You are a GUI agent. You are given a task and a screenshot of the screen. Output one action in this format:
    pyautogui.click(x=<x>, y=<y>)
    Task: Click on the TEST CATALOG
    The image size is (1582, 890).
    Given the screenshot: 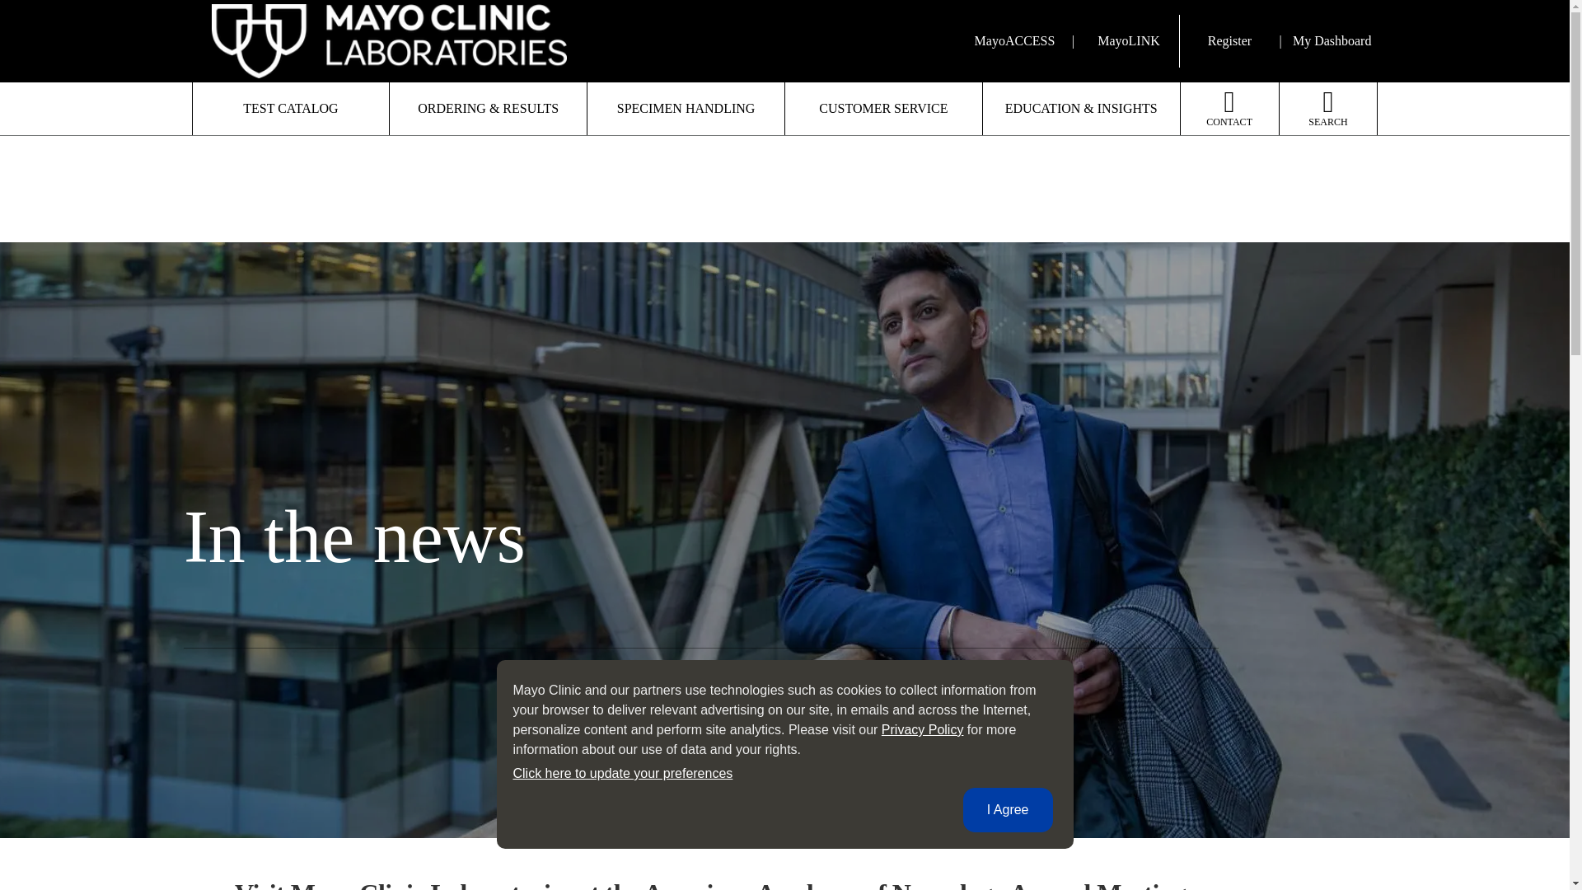 What is the action you would take?
    pyautogui.click(x=291, y=109)
    